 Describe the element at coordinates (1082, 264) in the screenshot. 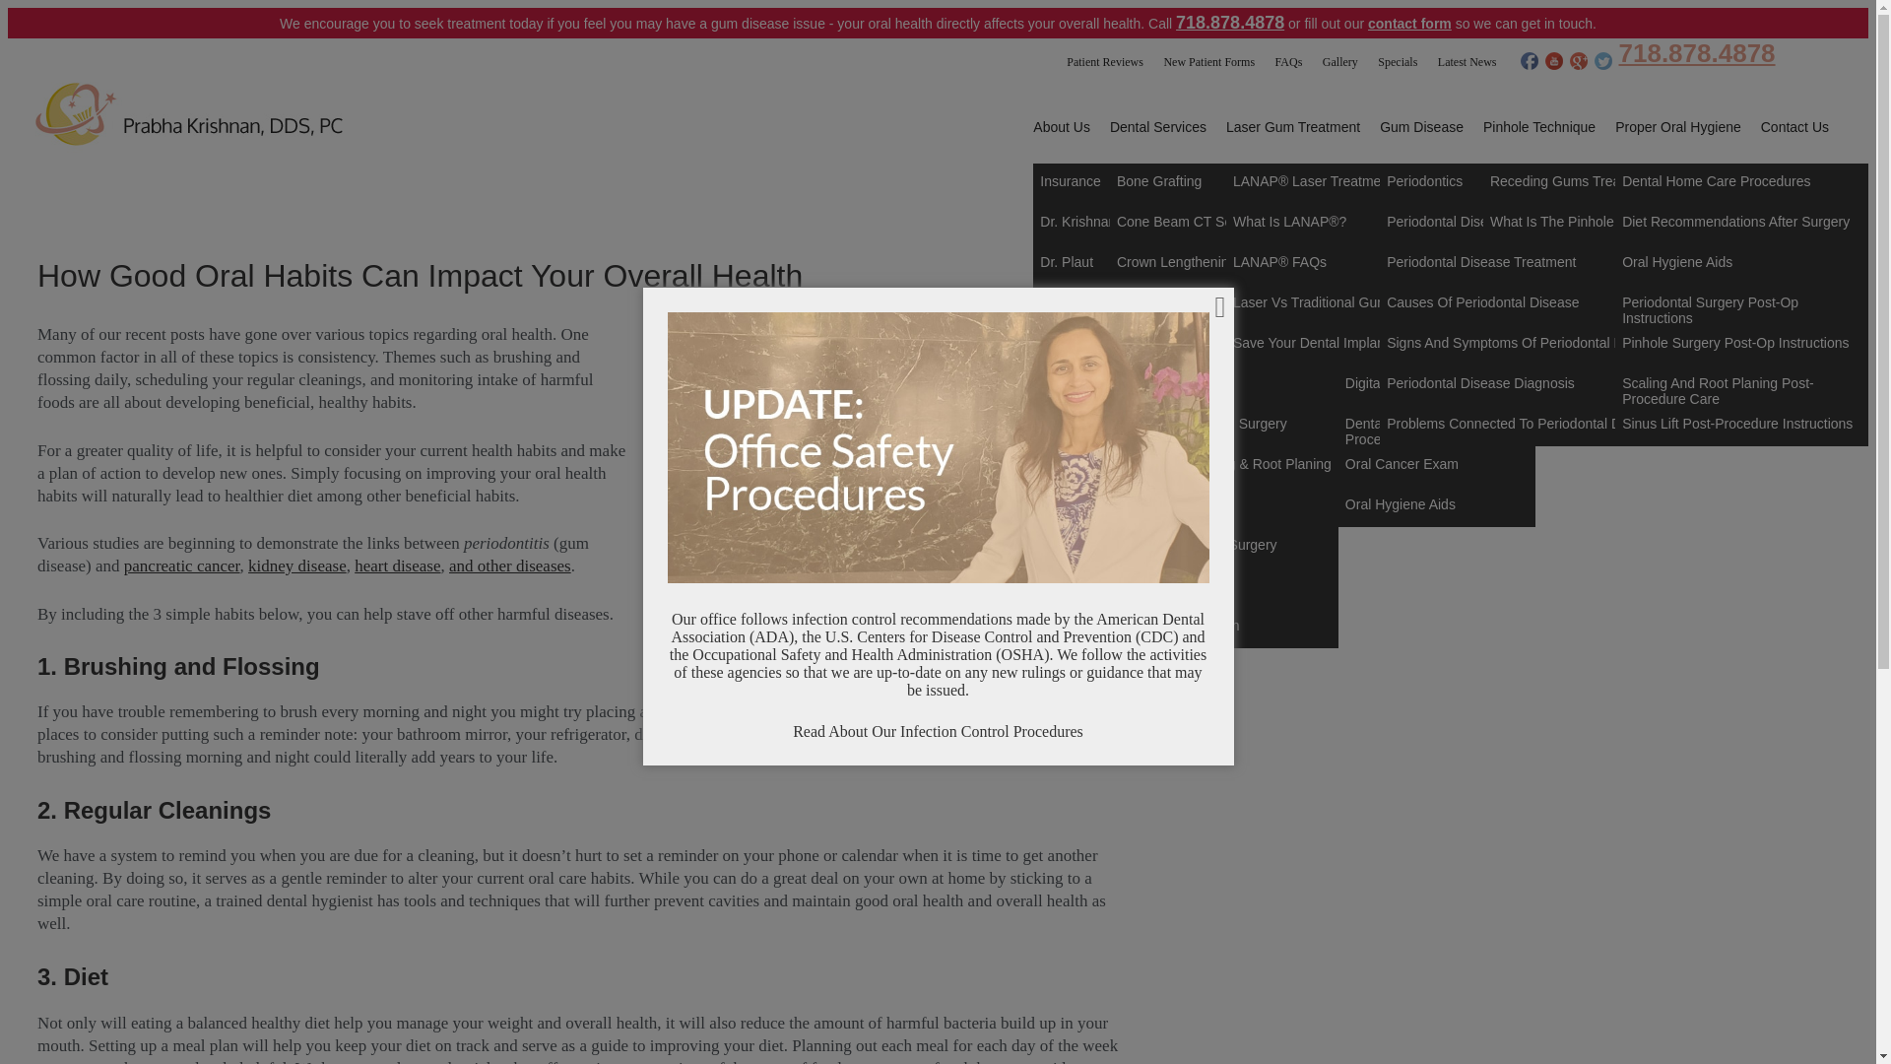

I see `Dr. Plaut` at that location.